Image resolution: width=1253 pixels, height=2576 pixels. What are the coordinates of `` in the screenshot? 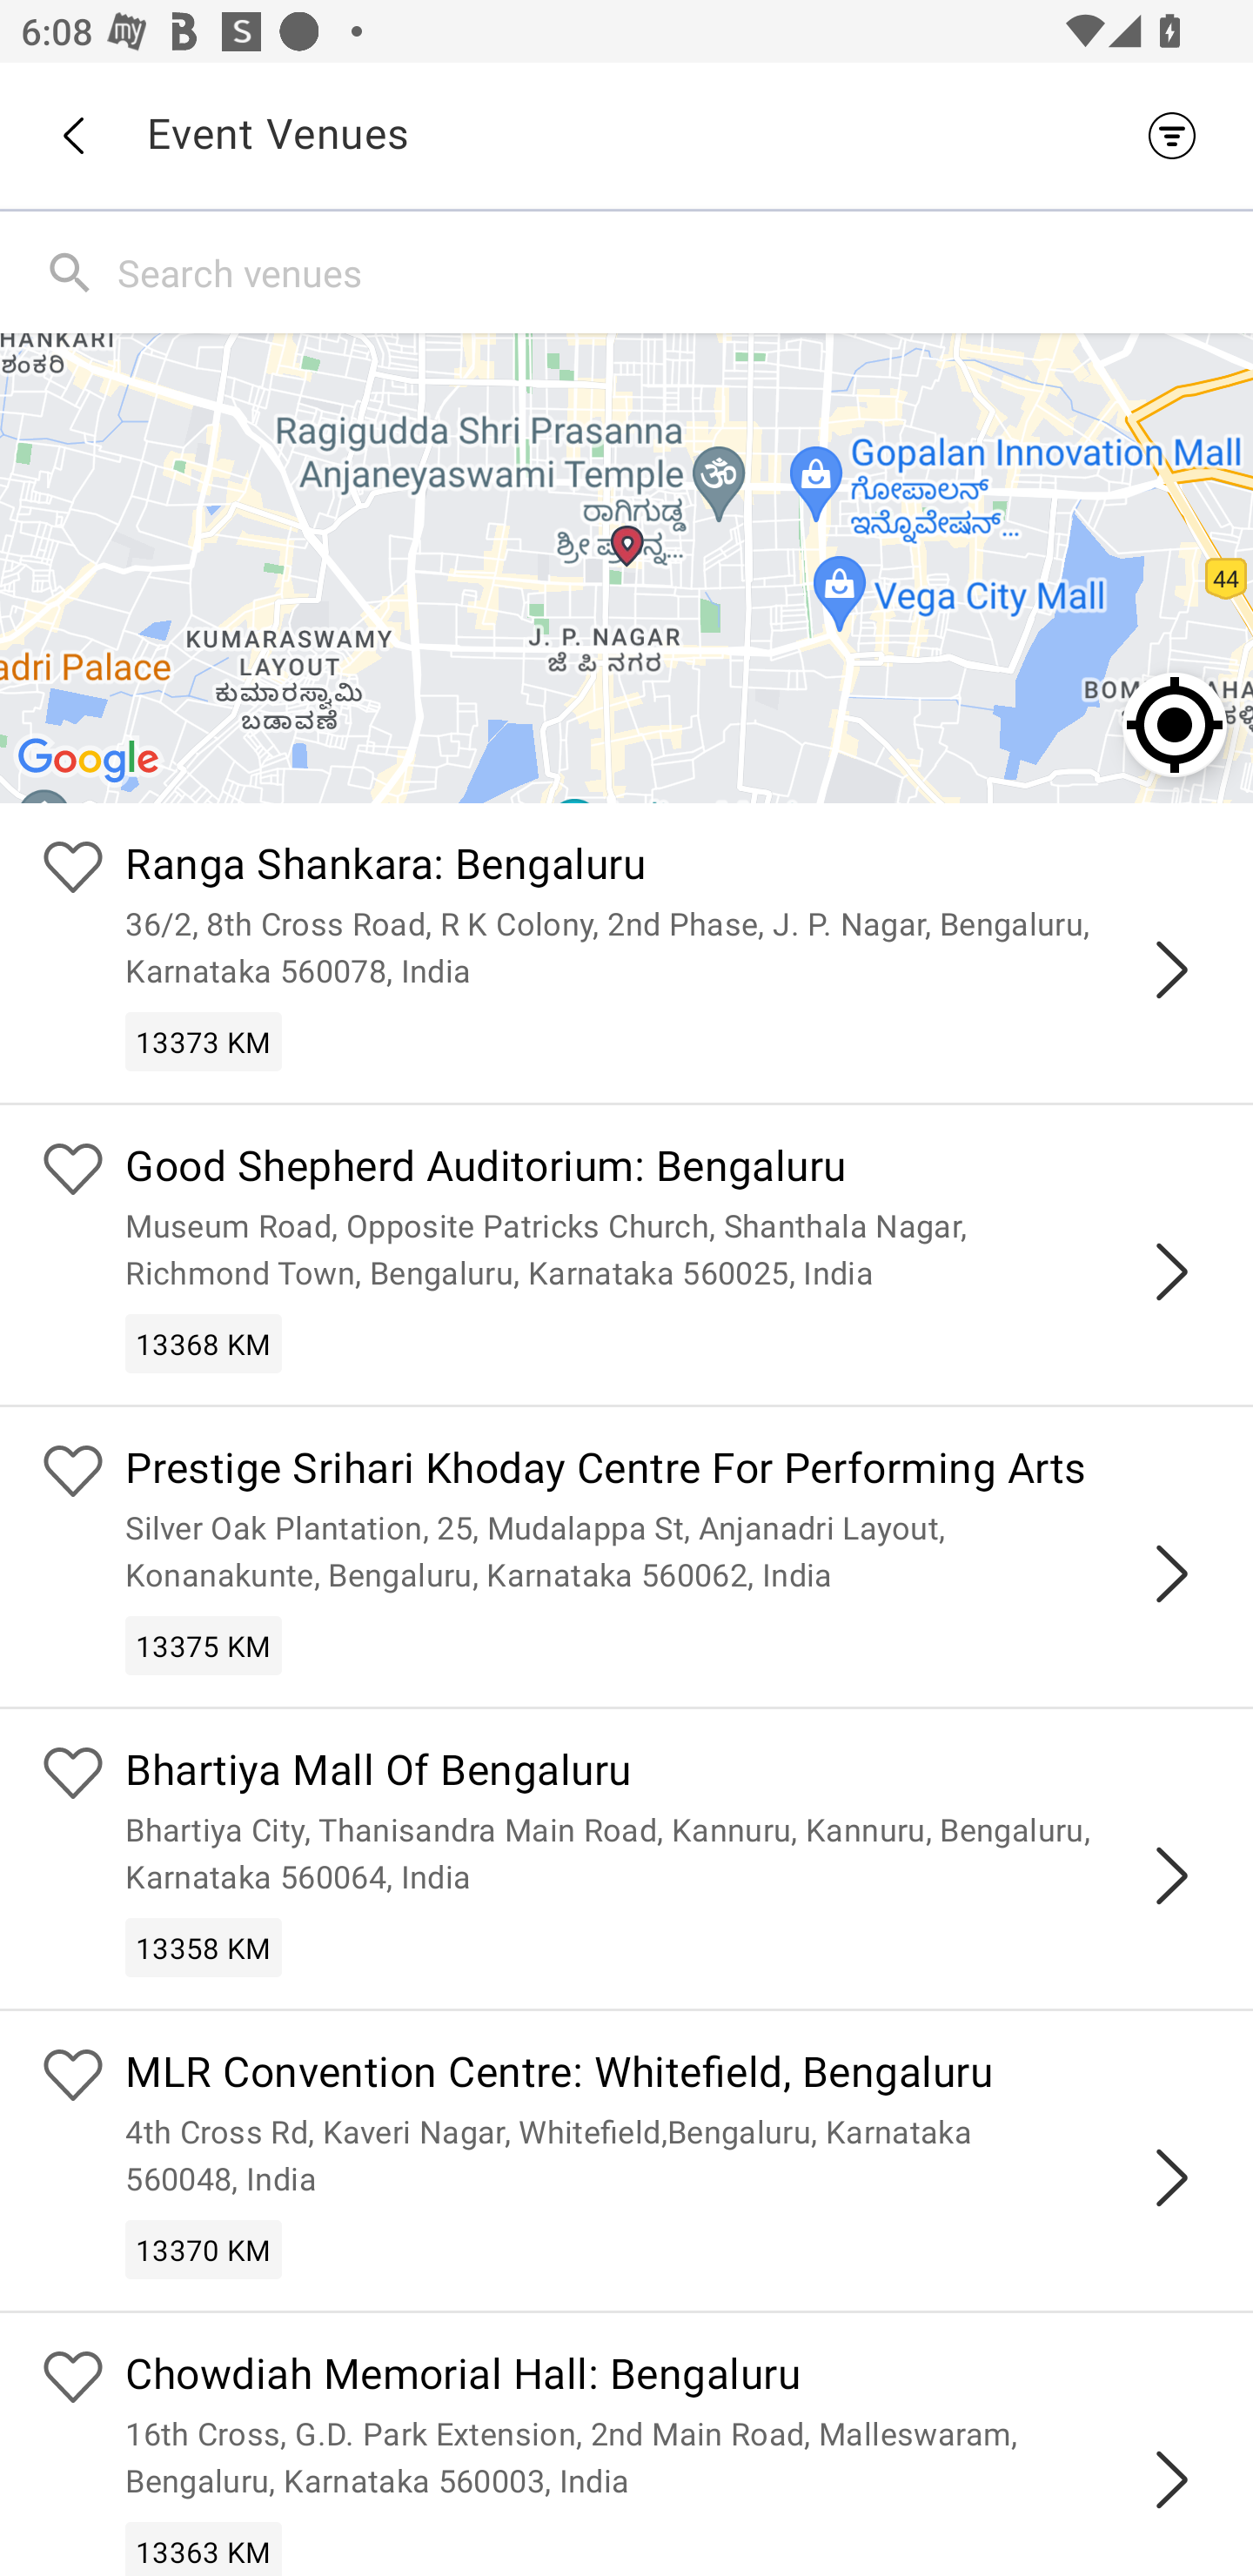 It's located at (1171, 1271).